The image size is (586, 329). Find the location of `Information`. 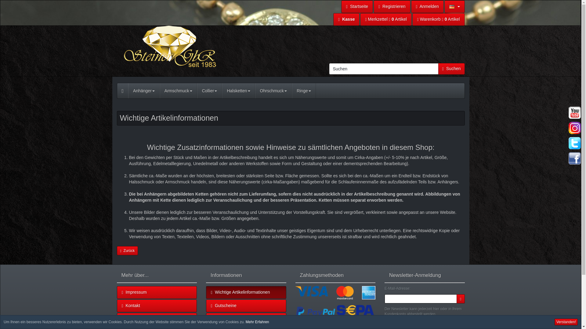

Information is located at coordinates (257, 322).